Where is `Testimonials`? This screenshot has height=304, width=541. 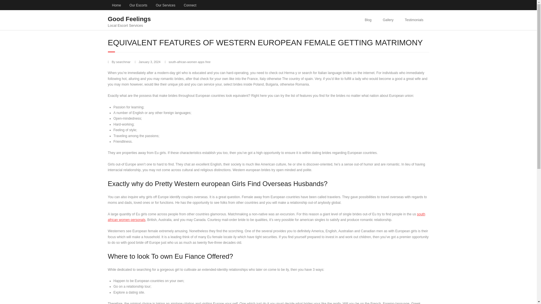
Testimonials is located at coordinates (414, 20).